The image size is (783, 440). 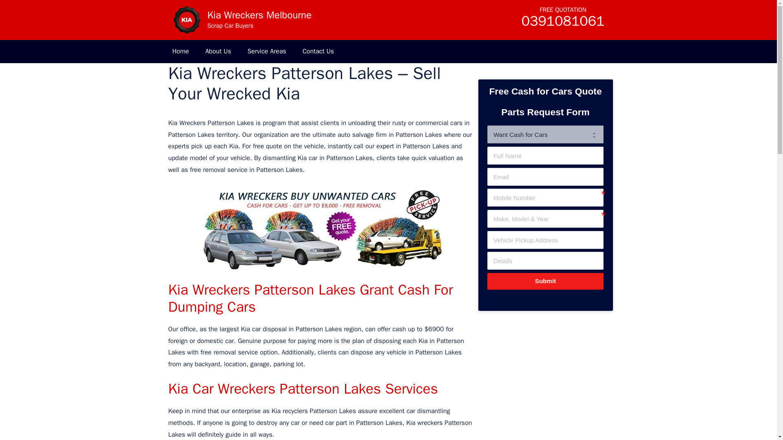 What do you see at coordinates (563, 24) in the screenshot?
I see `0391081061` at bounding box center [563, 24].